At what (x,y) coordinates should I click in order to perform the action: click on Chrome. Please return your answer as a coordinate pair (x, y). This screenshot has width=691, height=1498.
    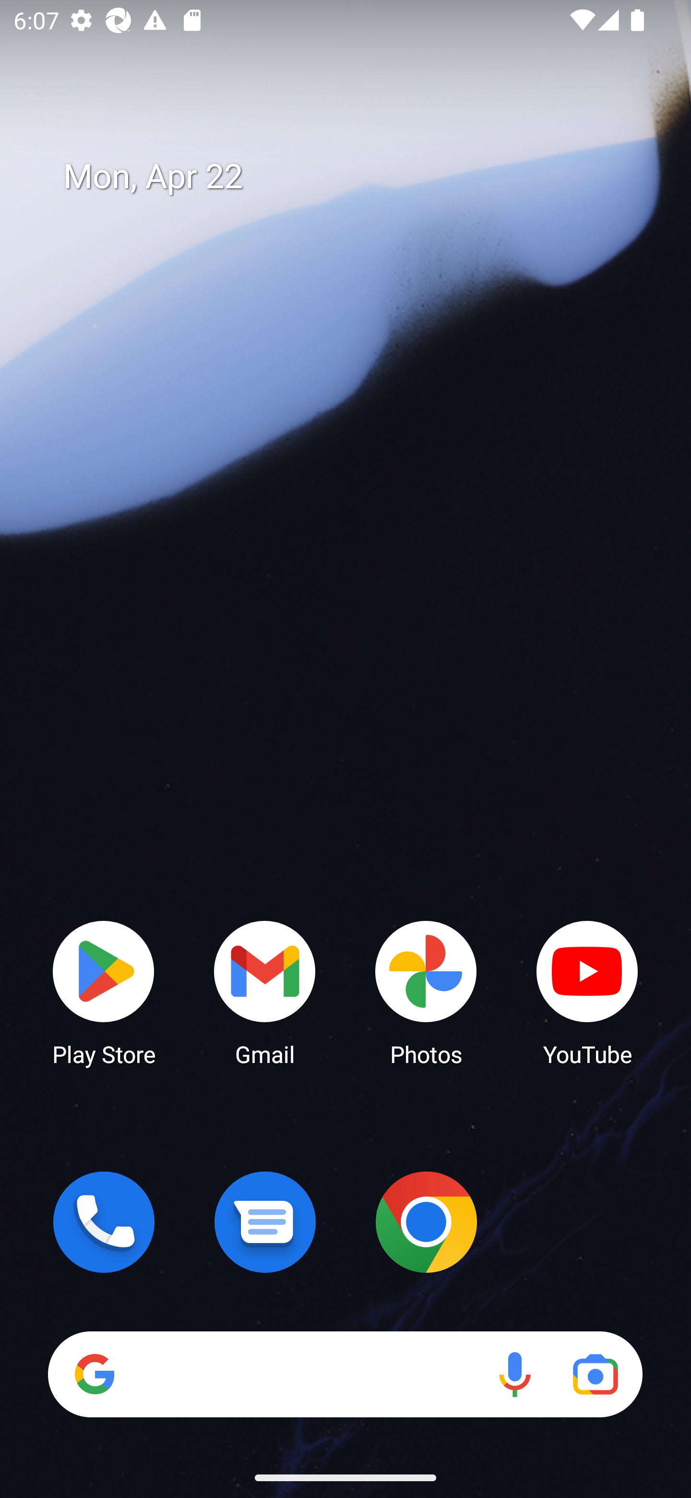
    Looking at the image, I should click on (426, 1222).